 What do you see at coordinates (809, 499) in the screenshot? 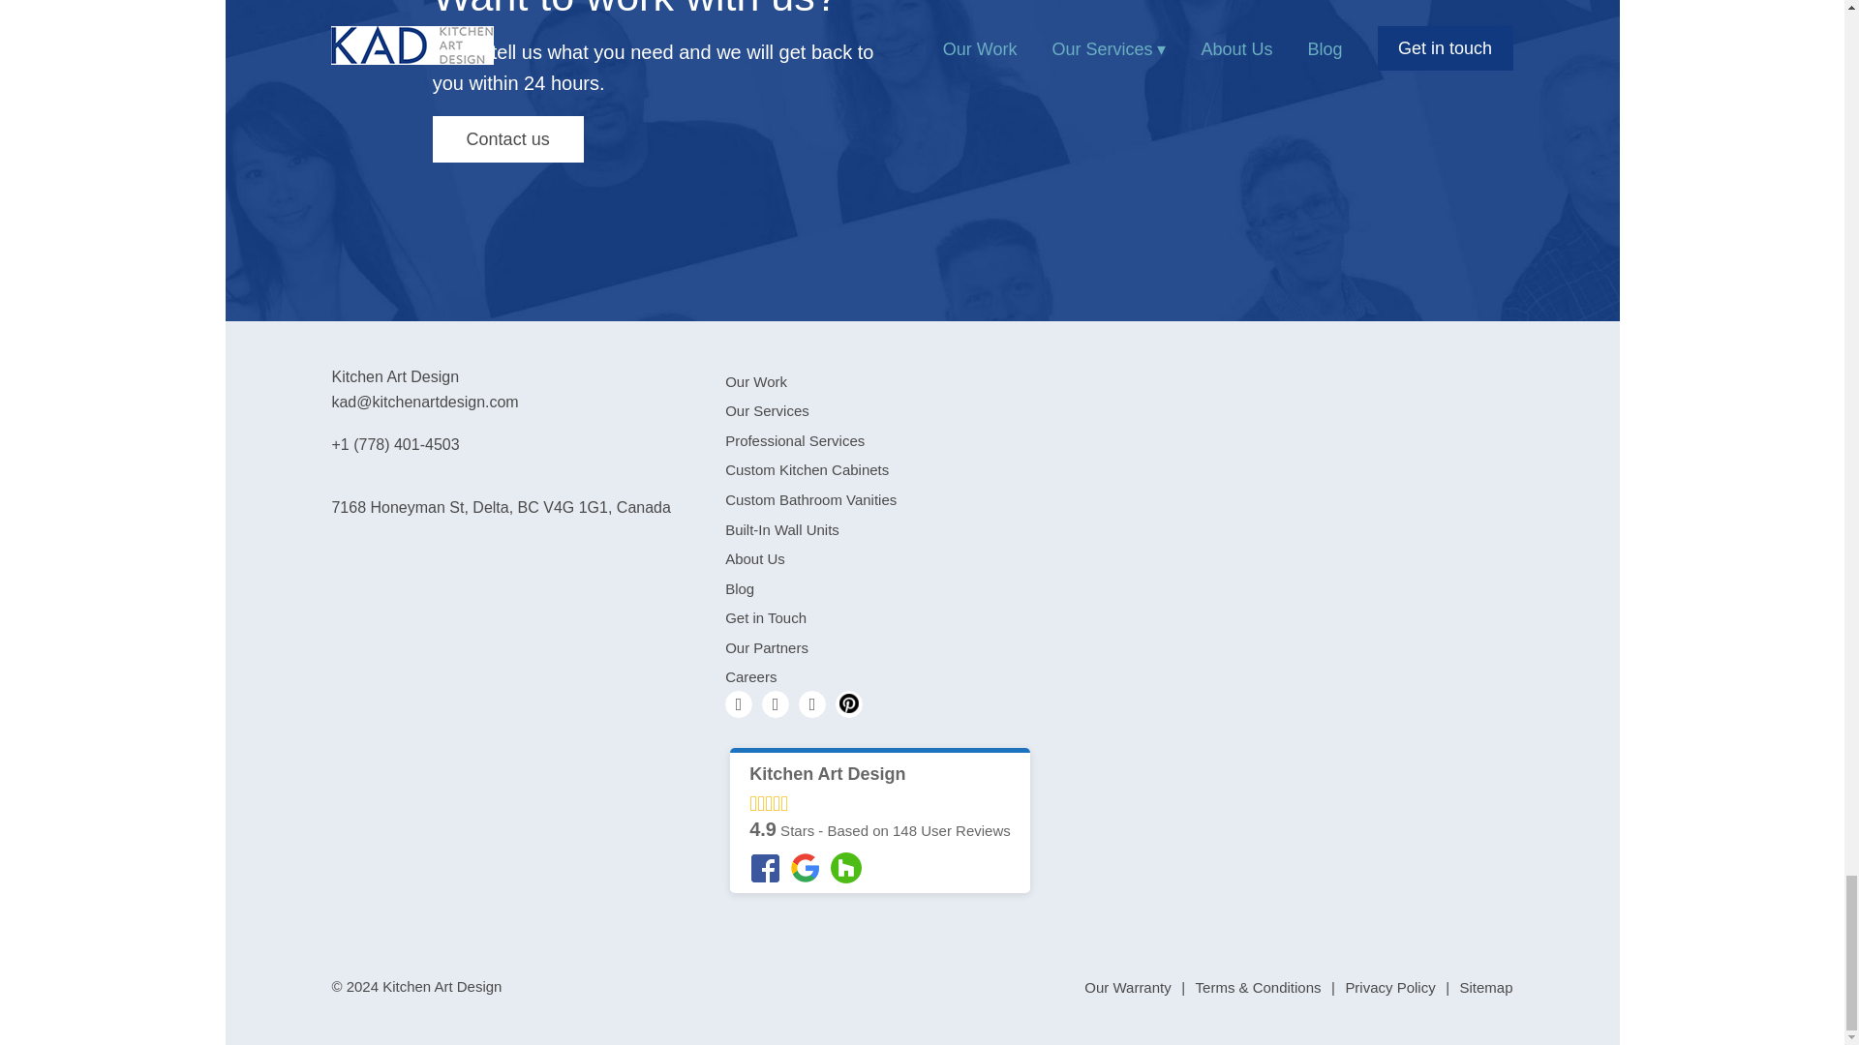
I see `Custom Bathroom Vanities` at bounding box center [809, 499].